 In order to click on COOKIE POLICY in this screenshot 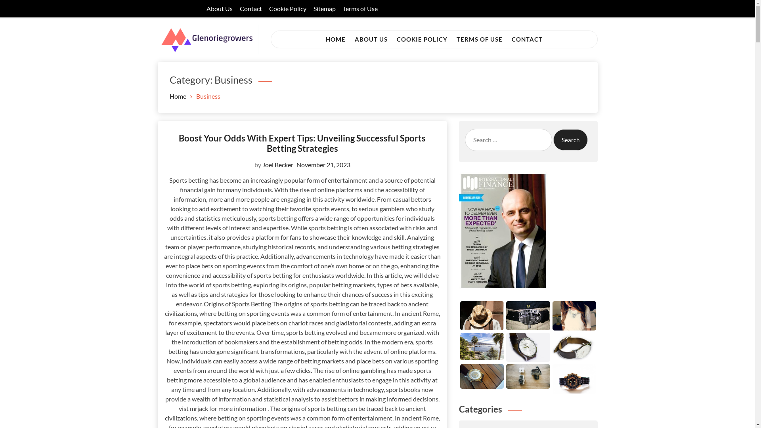, I will do `click(422, 39)`.